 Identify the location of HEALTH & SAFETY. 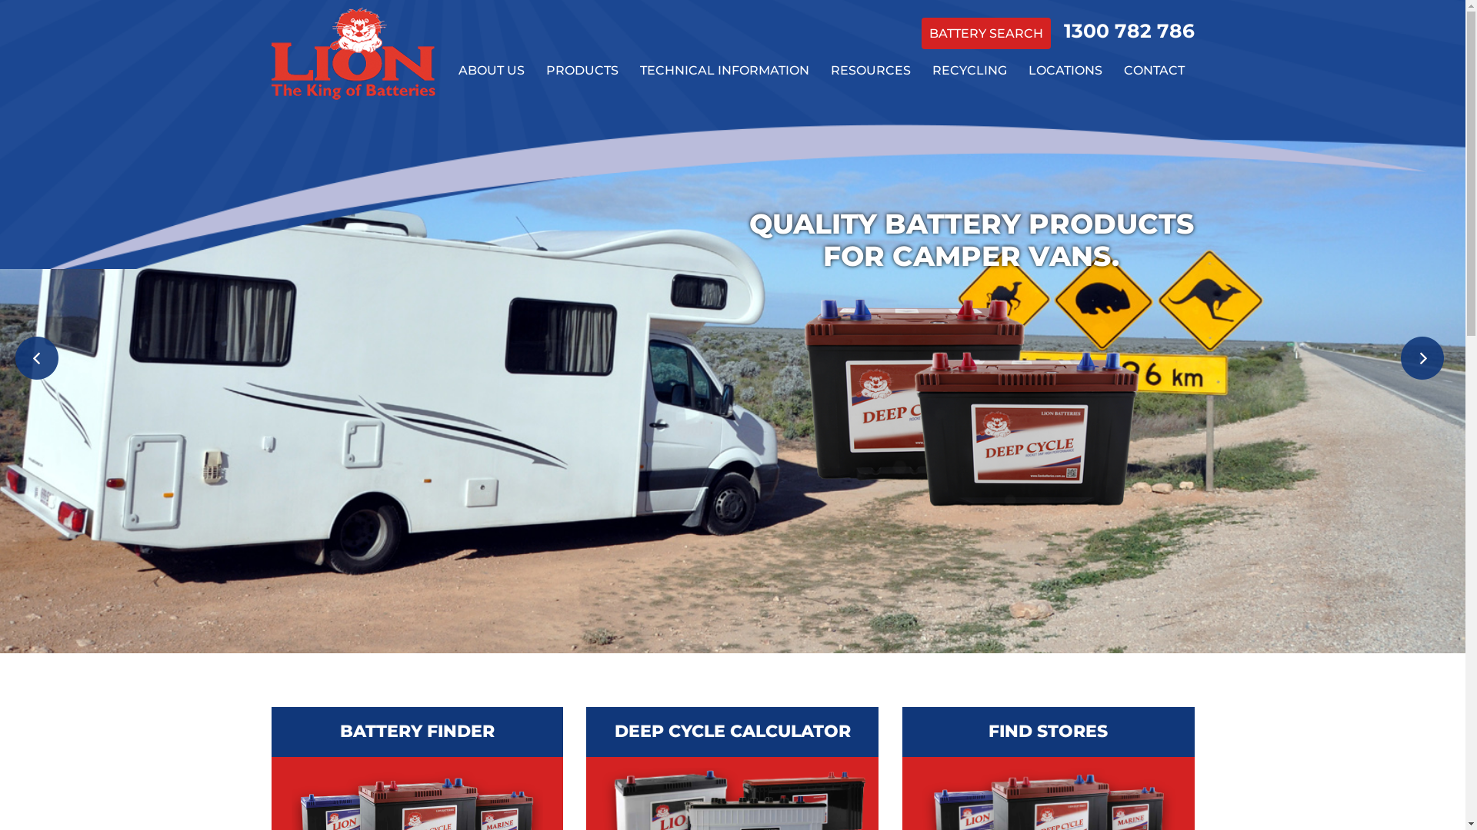
(870, 183).